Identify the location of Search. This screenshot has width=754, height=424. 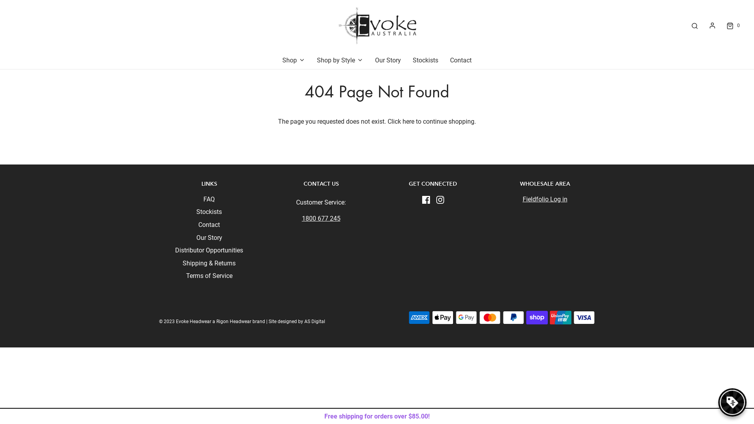
(695, 26).